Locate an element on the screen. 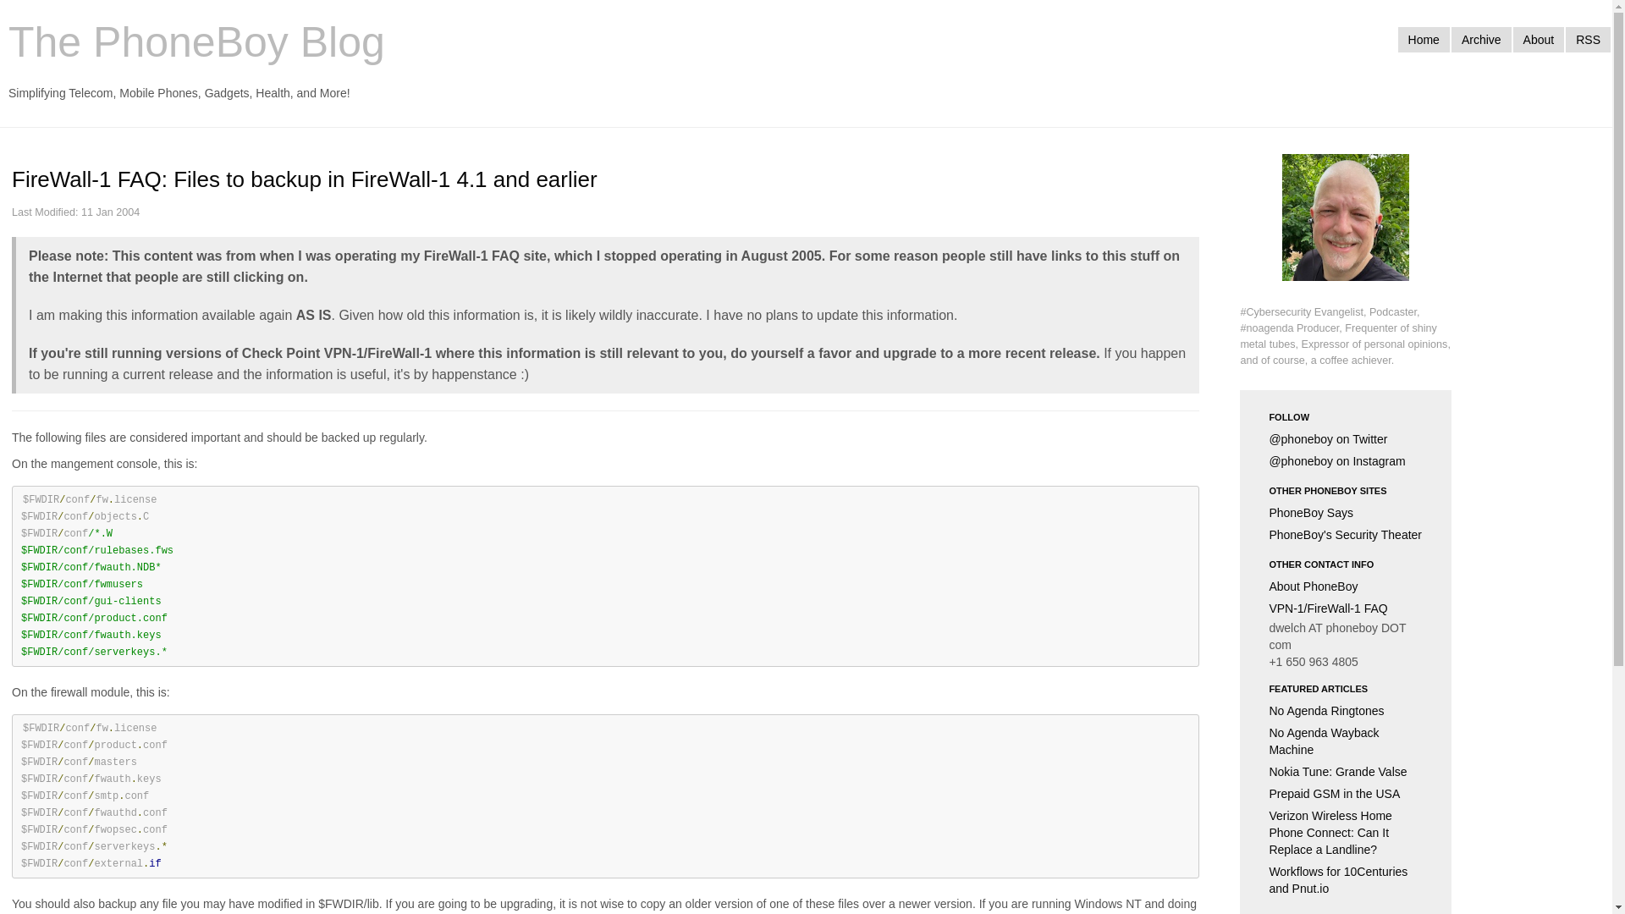 The height and width of the screenshot is (914, 1625). About PhoneBoy is located at coordinates (1346, 586).